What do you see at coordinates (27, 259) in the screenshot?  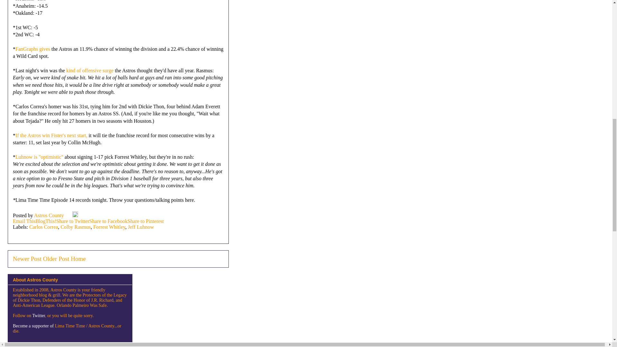 I see `Newer Post` at bounding box center [27, 259].